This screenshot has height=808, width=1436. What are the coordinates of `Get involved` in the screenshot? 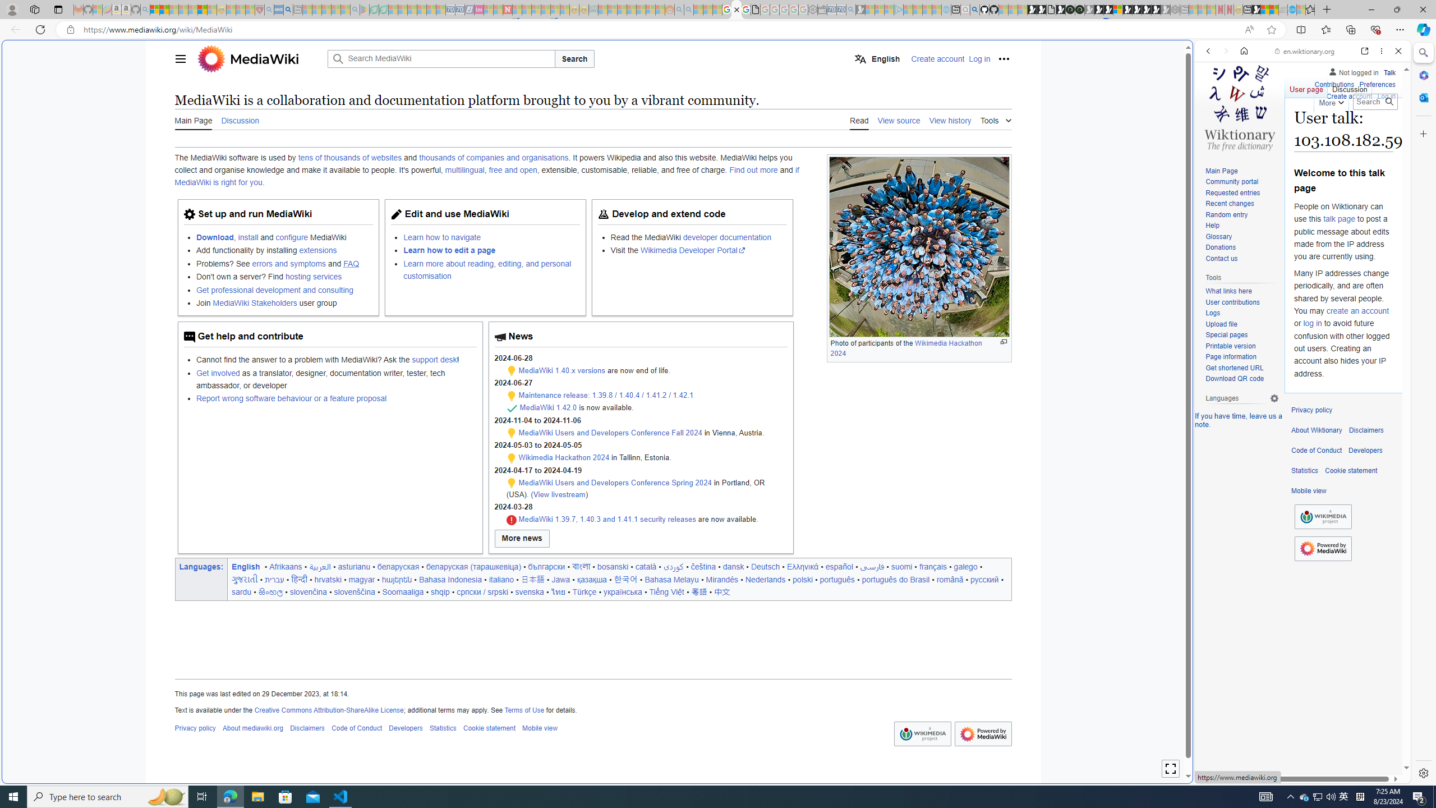 It's located at (218, 373).